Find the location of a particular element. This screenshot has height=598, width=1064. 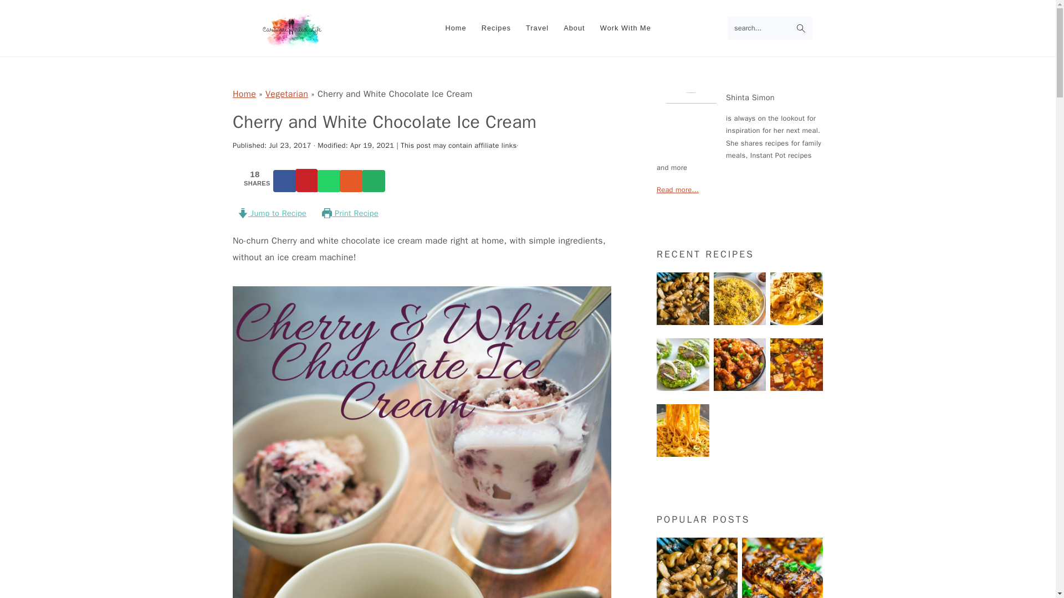

Travel is located at coordinates (536, 29).